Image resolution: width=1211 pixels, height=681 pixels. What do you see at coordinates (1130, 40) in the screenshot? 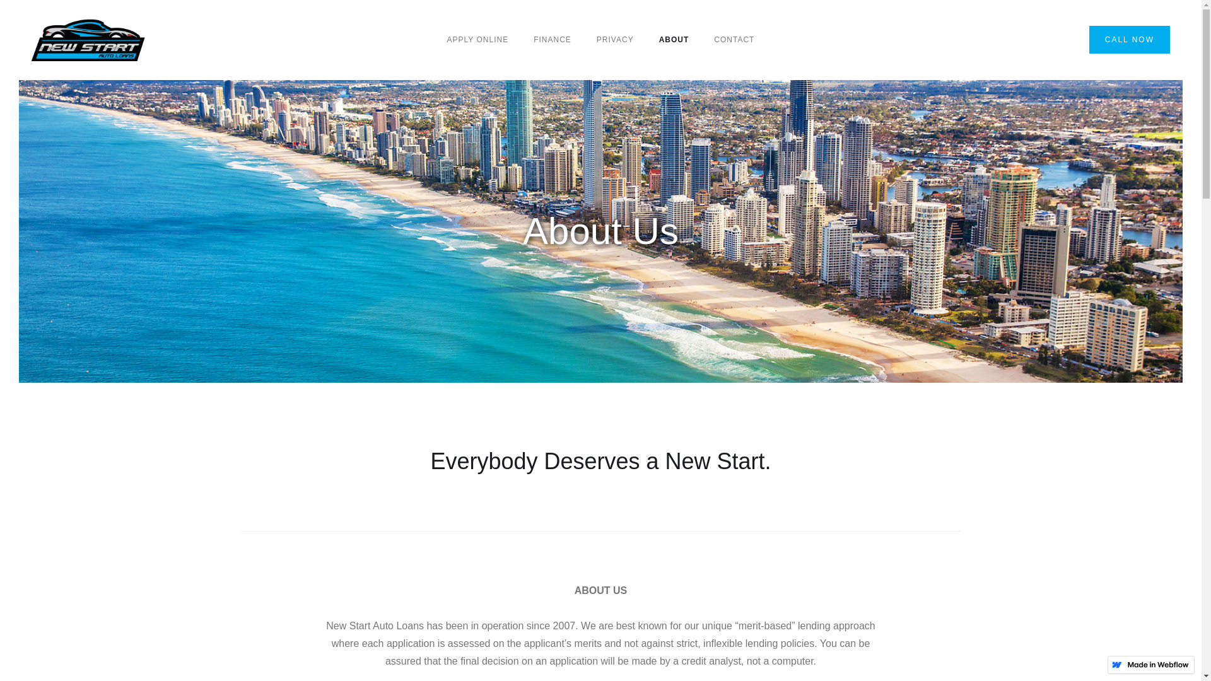
I see `CALL NOW` at bounding box center [1130, 40].